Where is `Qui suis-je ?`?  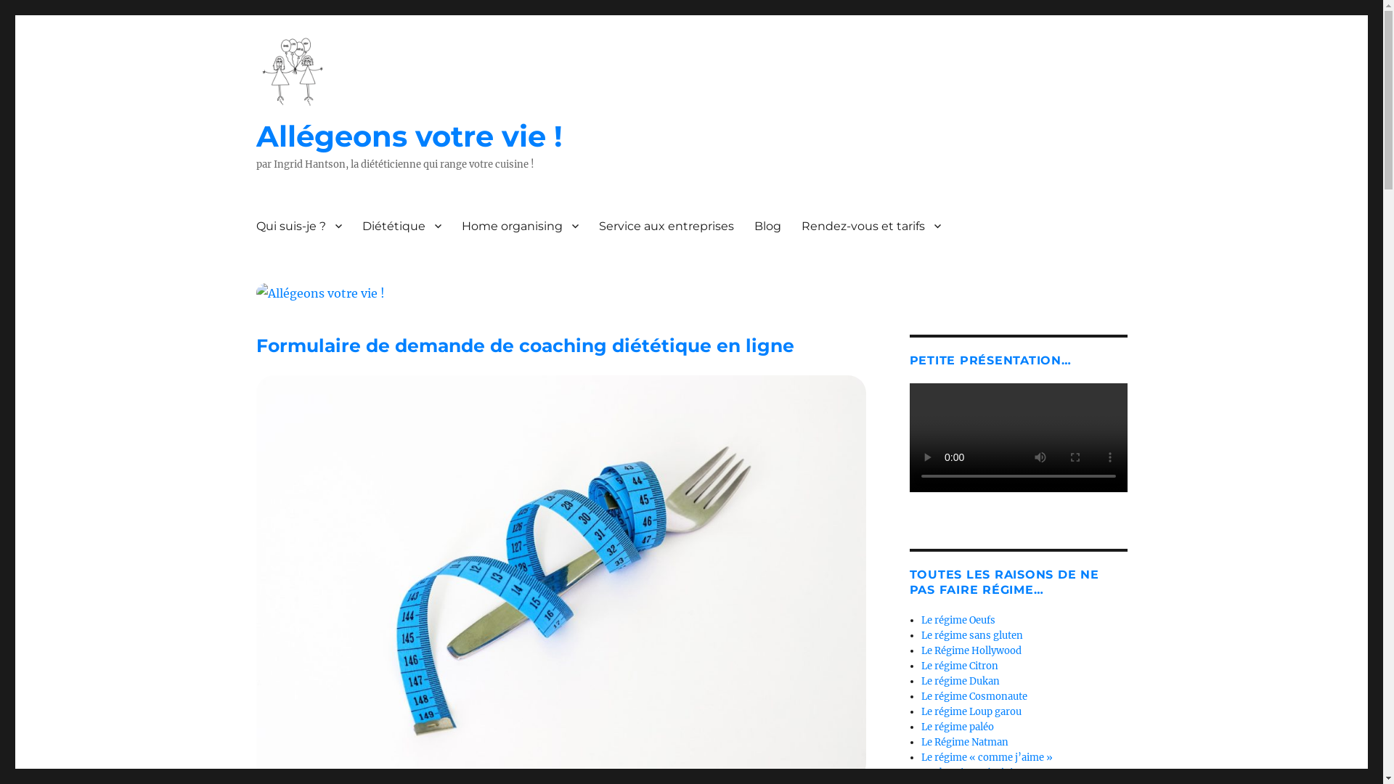
Qui suis-je ? is located at coordinates (298, 226).